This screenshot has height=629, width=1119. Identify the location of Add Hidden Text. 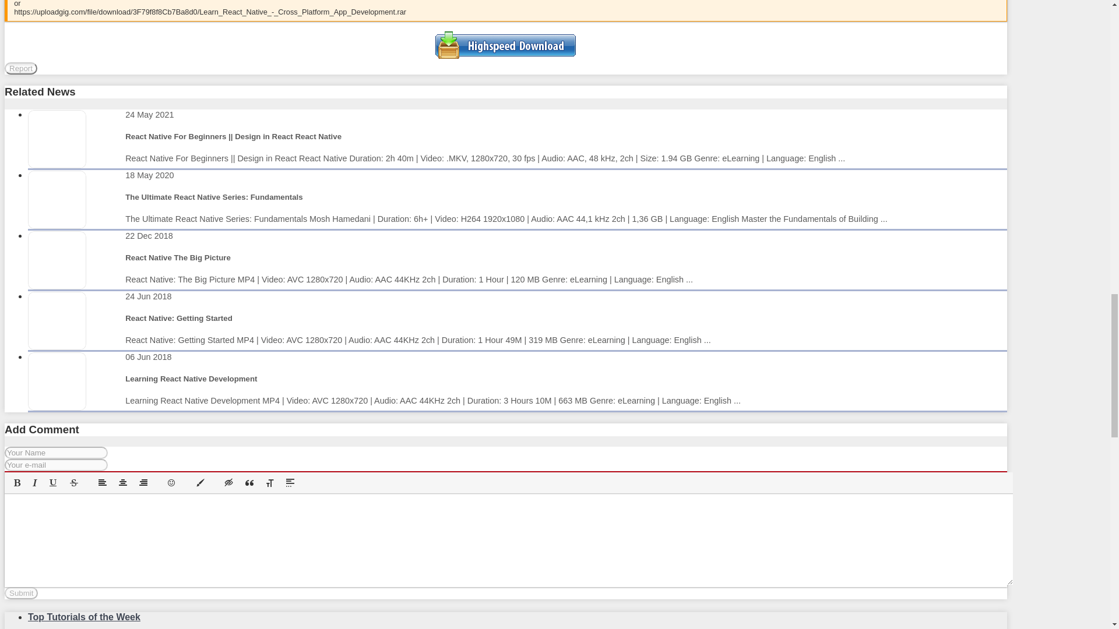
(228, 483).